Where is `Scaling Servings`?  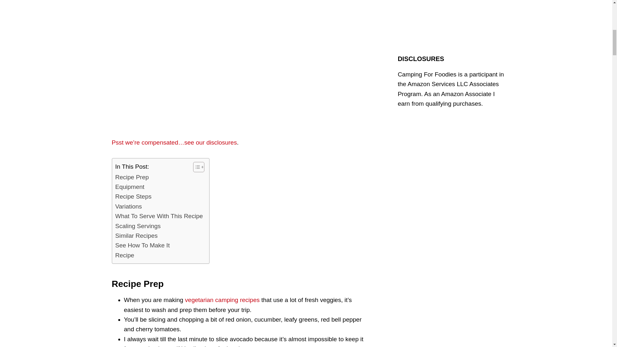
Scaling Servings is located at coordinates (138, 226).